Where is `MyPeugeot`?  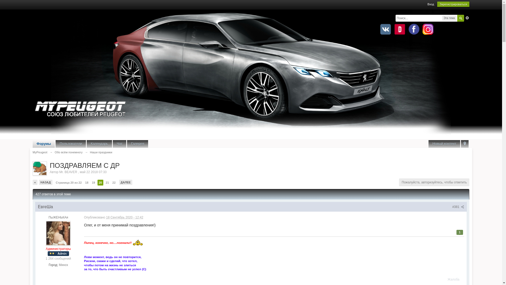
MyPeugeot is located at coordinates (40, 152).